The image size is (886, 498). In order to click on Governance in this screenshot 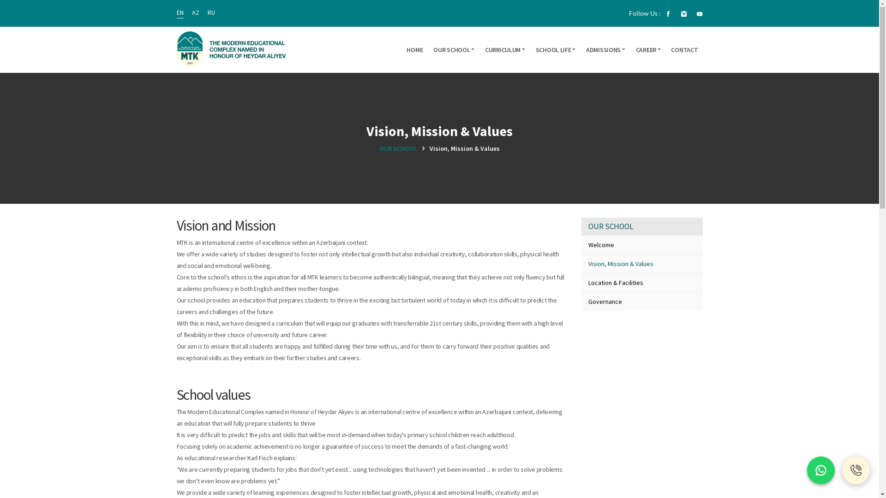, I will do `click(642, 302)`.